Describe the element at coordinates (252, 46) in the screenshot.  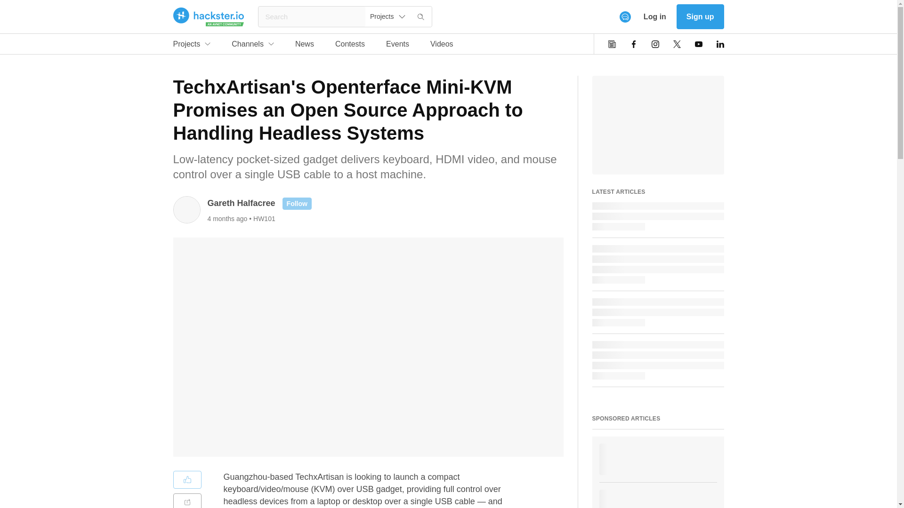
I see `x` at that location.